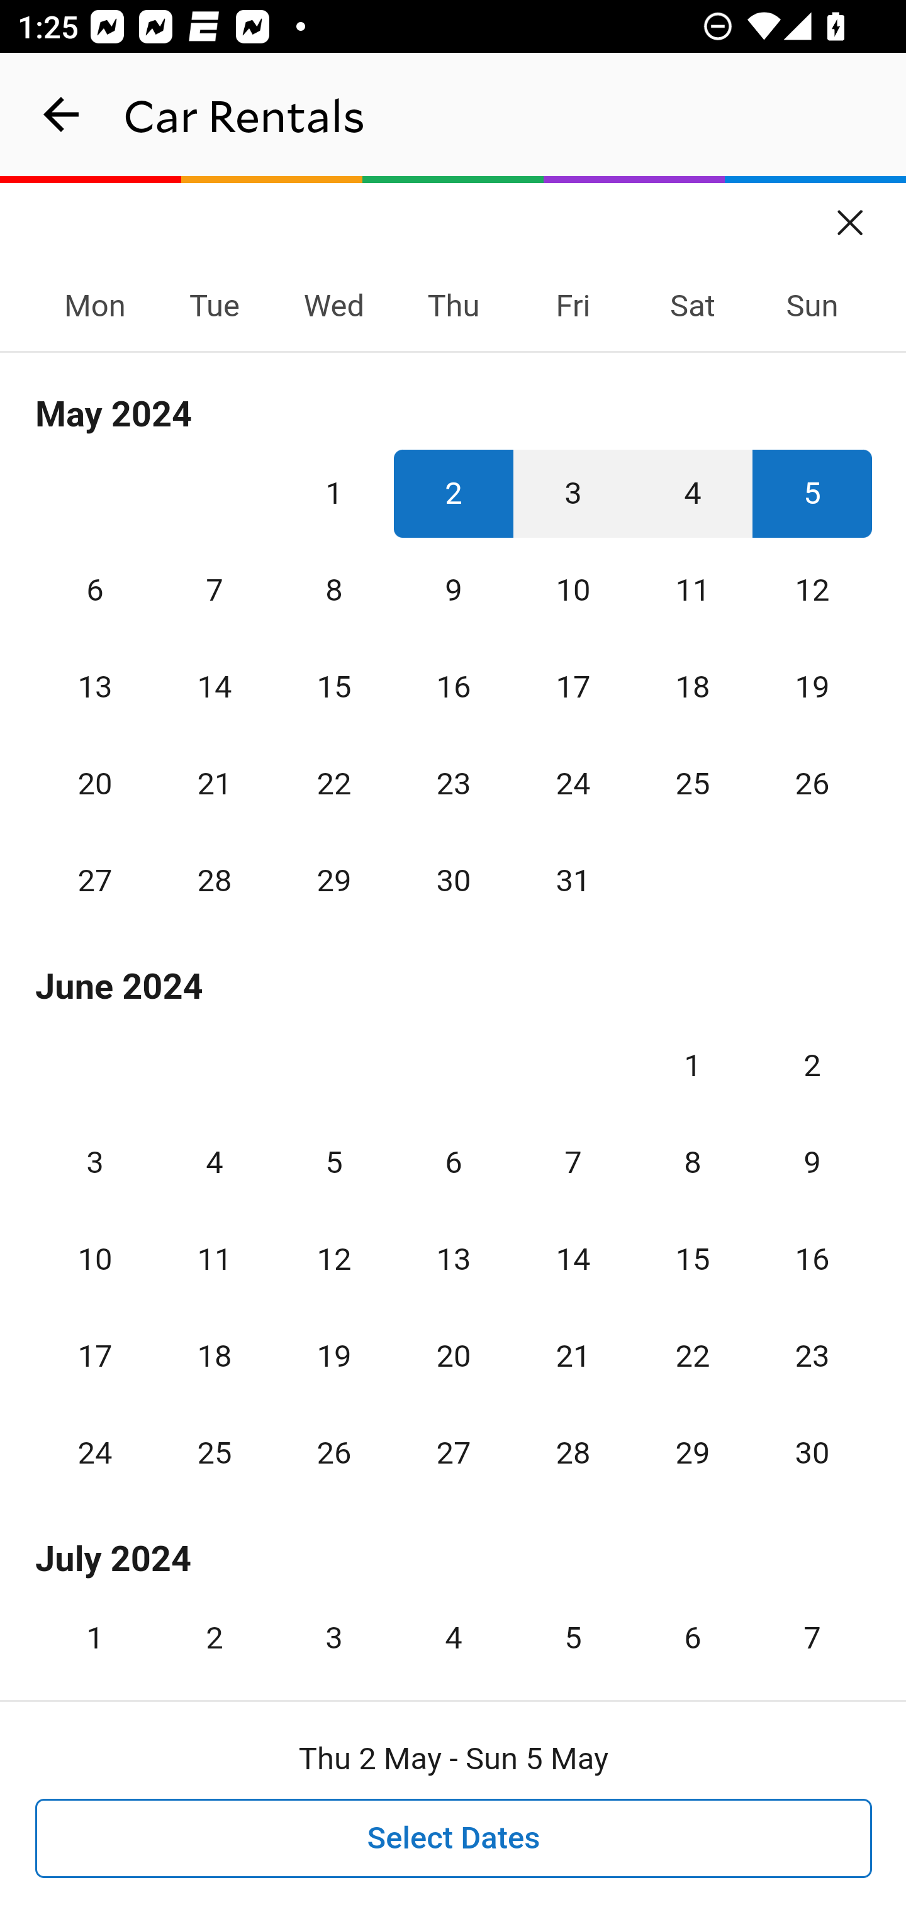  Describe the element at coordinates (333, 1260) in the screenshot. I see `12 June 2024` at that location.